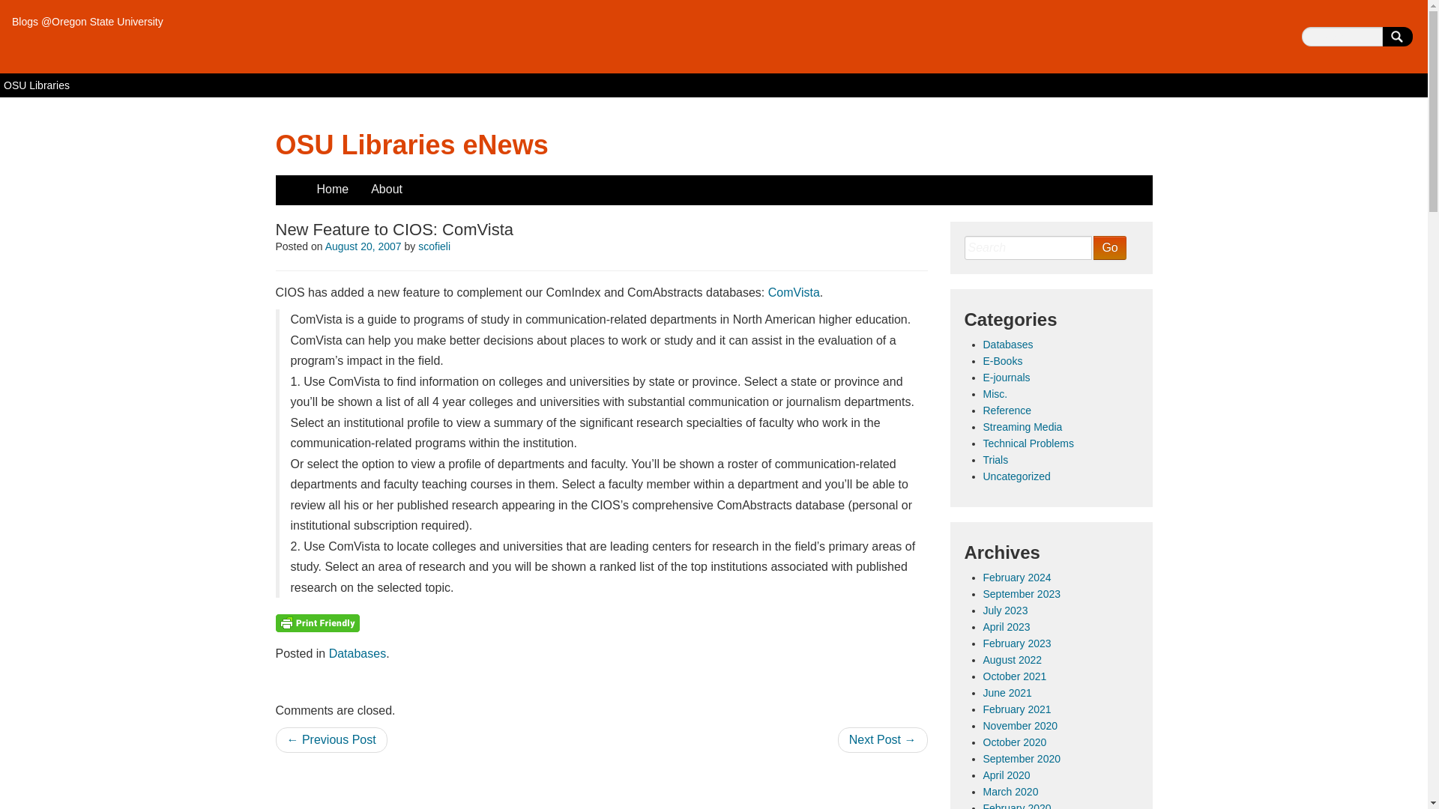 Image resolution: width=1439 pixels, height=809 pixels. I want to click on Trials, so click(995, 460).